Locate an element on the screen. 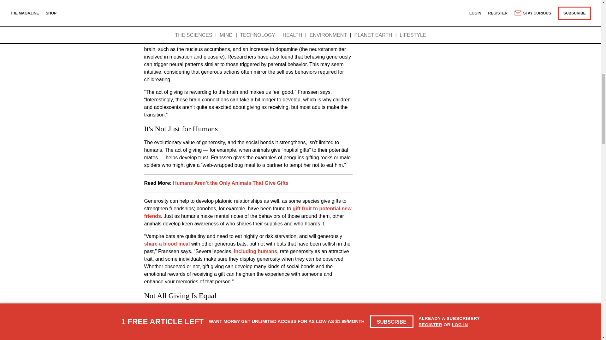  share a blood meal is located at coordinates (167, 244).